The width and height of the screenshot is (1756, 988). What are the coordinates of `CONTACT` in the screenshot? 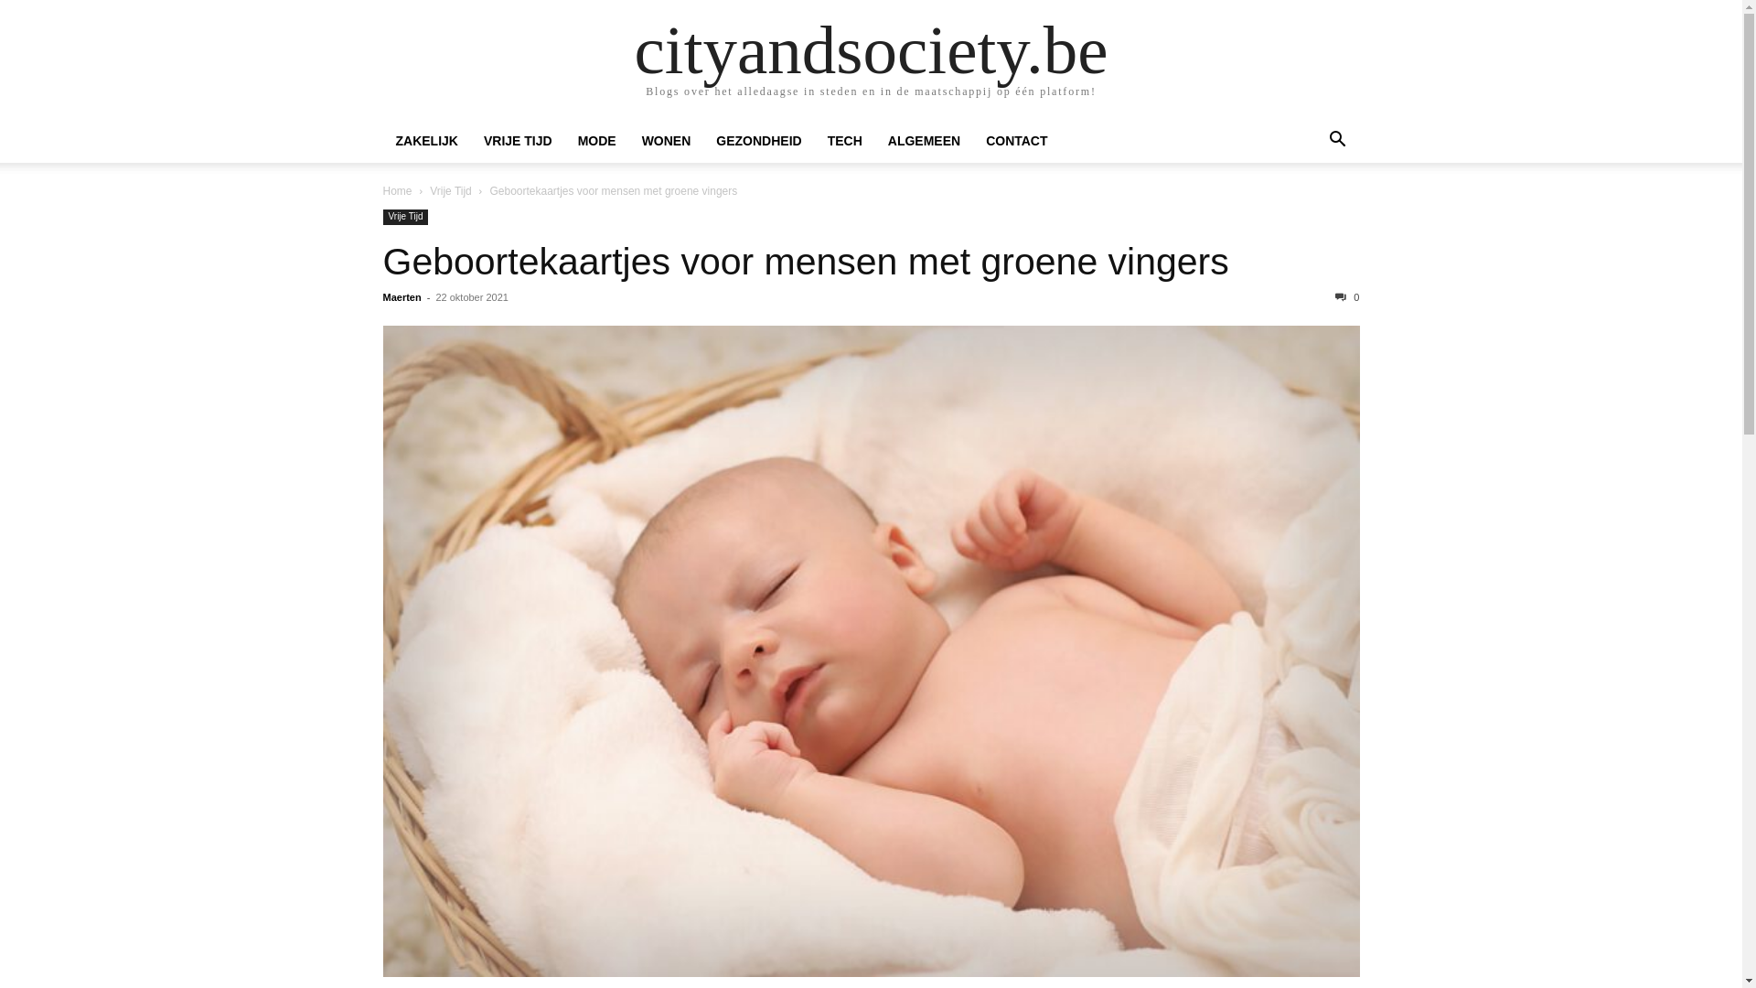 It's located at (1017, 141).